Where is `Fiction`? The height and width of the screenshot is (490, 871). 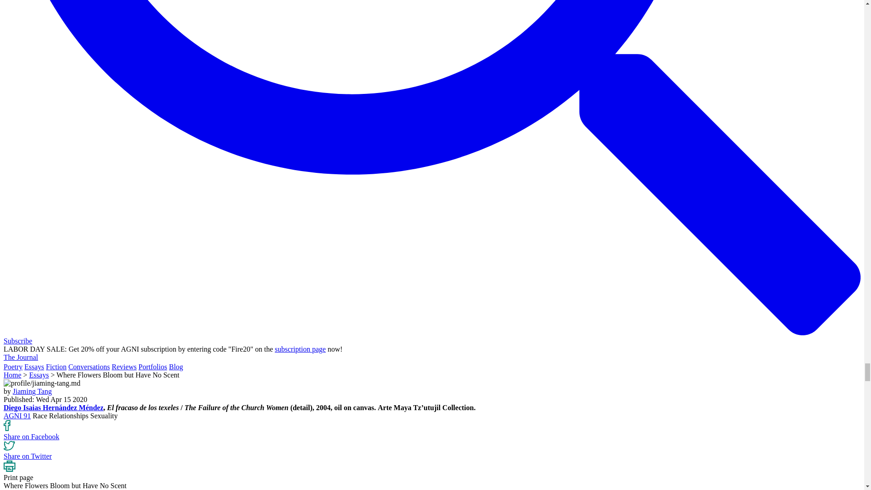
Fiction is located at coordinates (56, 367).